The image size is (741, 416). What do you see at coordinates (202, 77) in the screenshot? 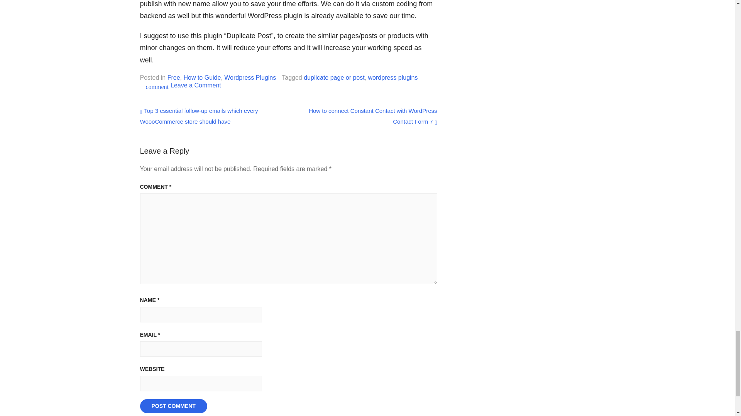
I see `How to Guide` at bounding box center [202, 77].